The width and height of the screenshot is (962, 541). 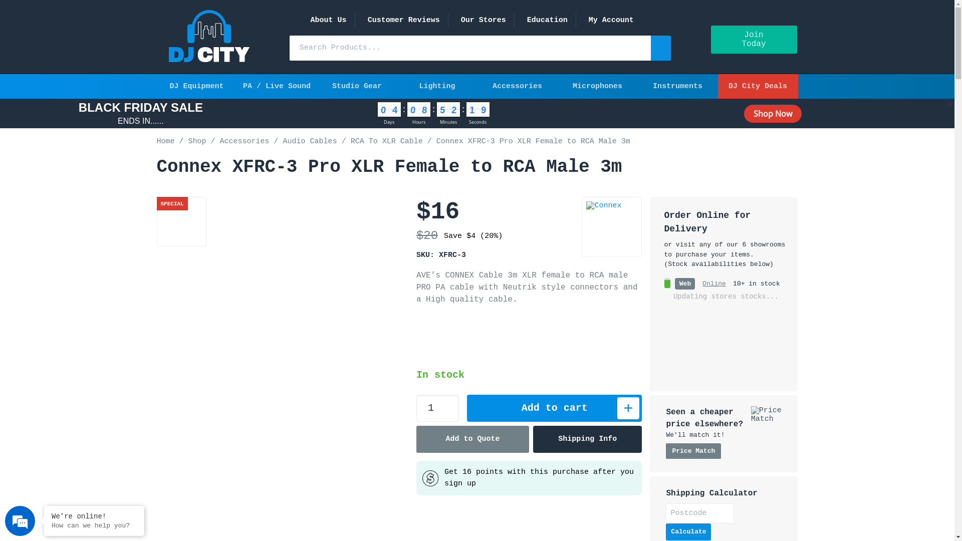 What do you see at coordinates (197, 141) in the screenshot?
I see `Shop` at bounding box center [197, 141].